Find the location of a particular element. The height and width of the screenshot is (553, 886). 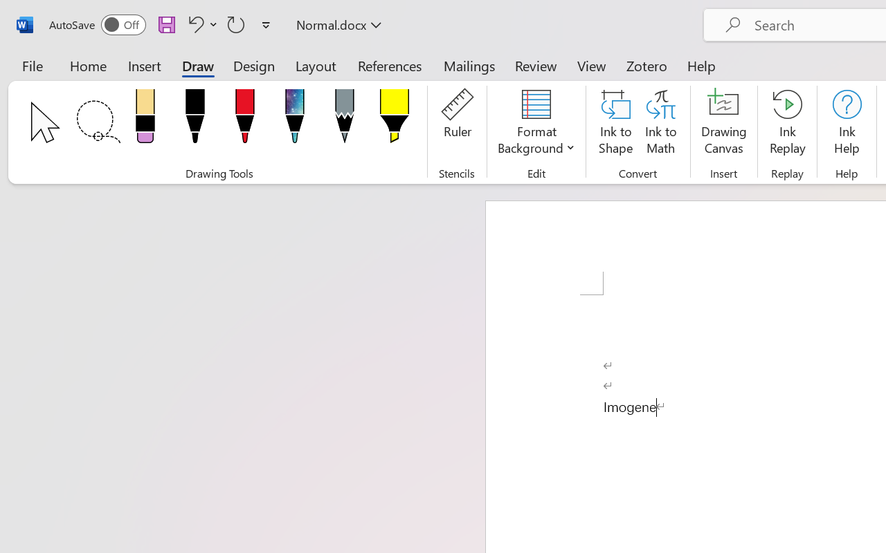

Pen: Black, 0.5 mm is located at coordinates (195, 120).